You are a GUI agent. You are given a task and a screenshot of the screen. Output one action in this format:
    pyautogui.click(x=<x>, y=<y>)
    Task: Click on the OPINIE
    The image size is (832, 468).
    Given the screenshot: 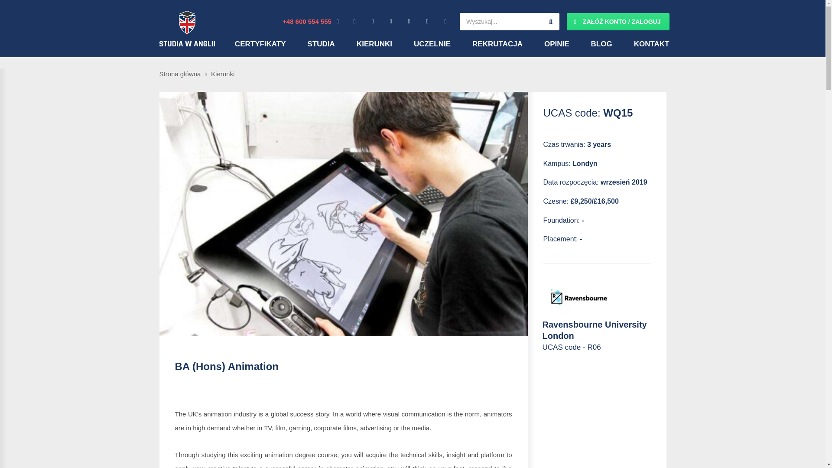 What is the action you would take?
    pyautogui.click(x=556, y=44)
    